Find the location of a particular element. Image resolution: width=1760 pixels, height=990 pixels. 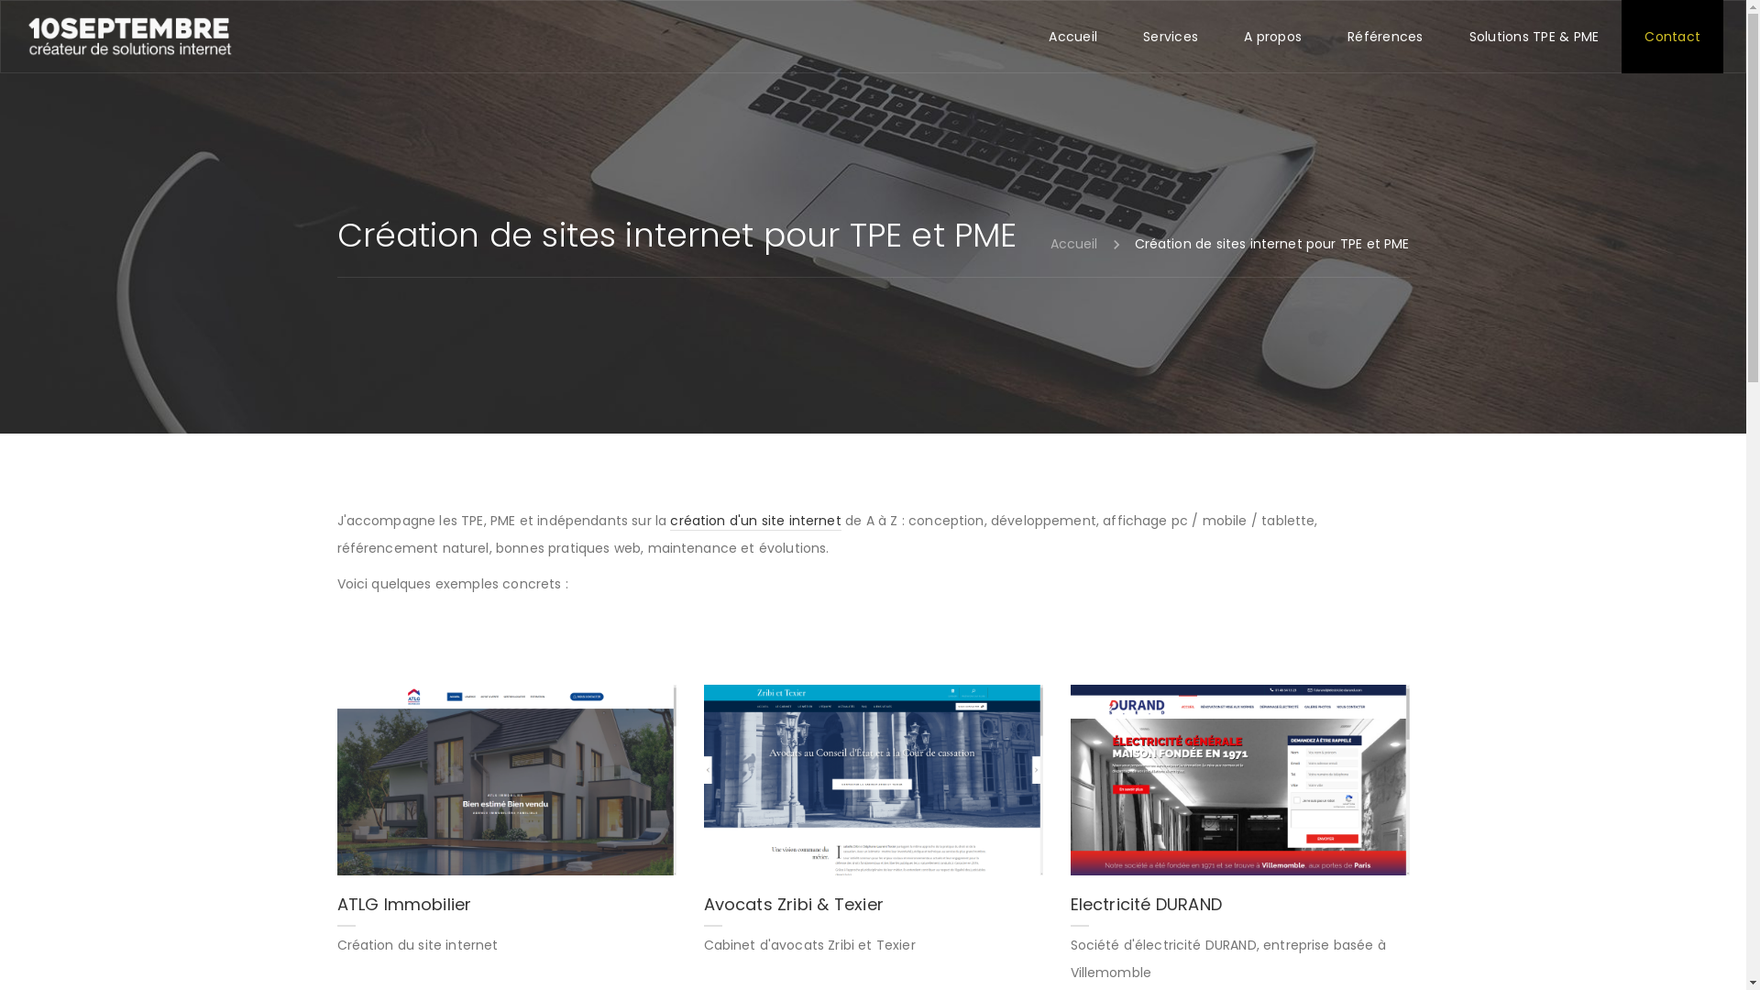

Solutions TPE & PME is located at coordinates (1534, 37).